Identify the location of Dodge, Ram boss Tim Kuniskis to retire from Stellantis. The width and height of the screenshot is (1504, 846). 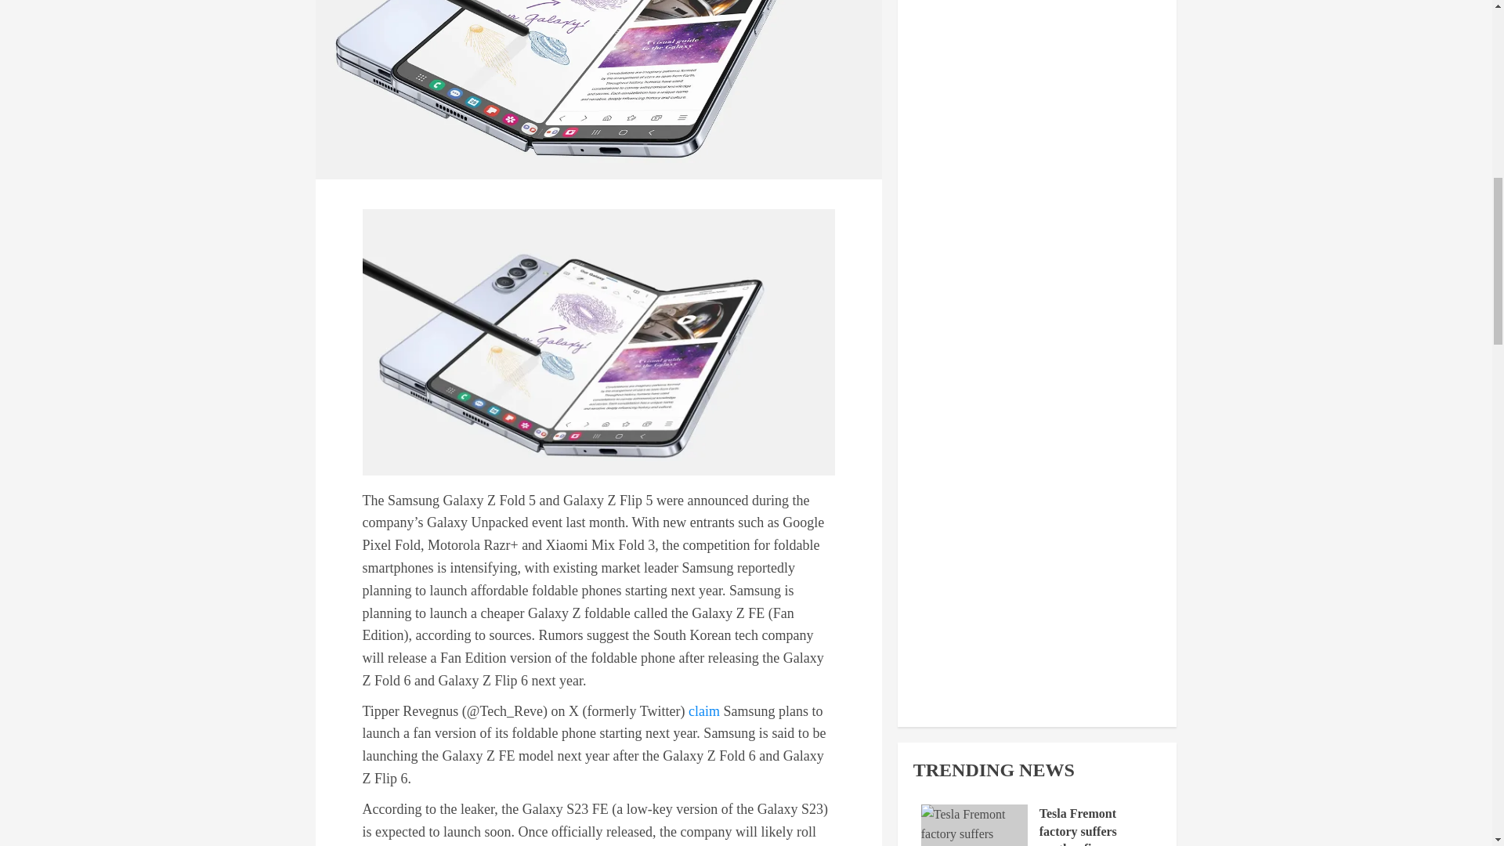
(974, 793).